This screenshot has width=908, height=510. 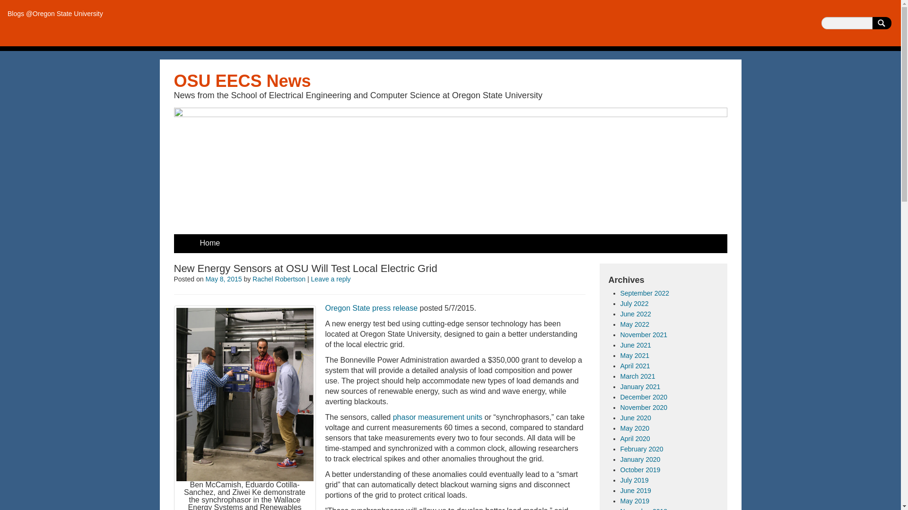 I want to click on Oregon State press release, so click(x=371, y=308).